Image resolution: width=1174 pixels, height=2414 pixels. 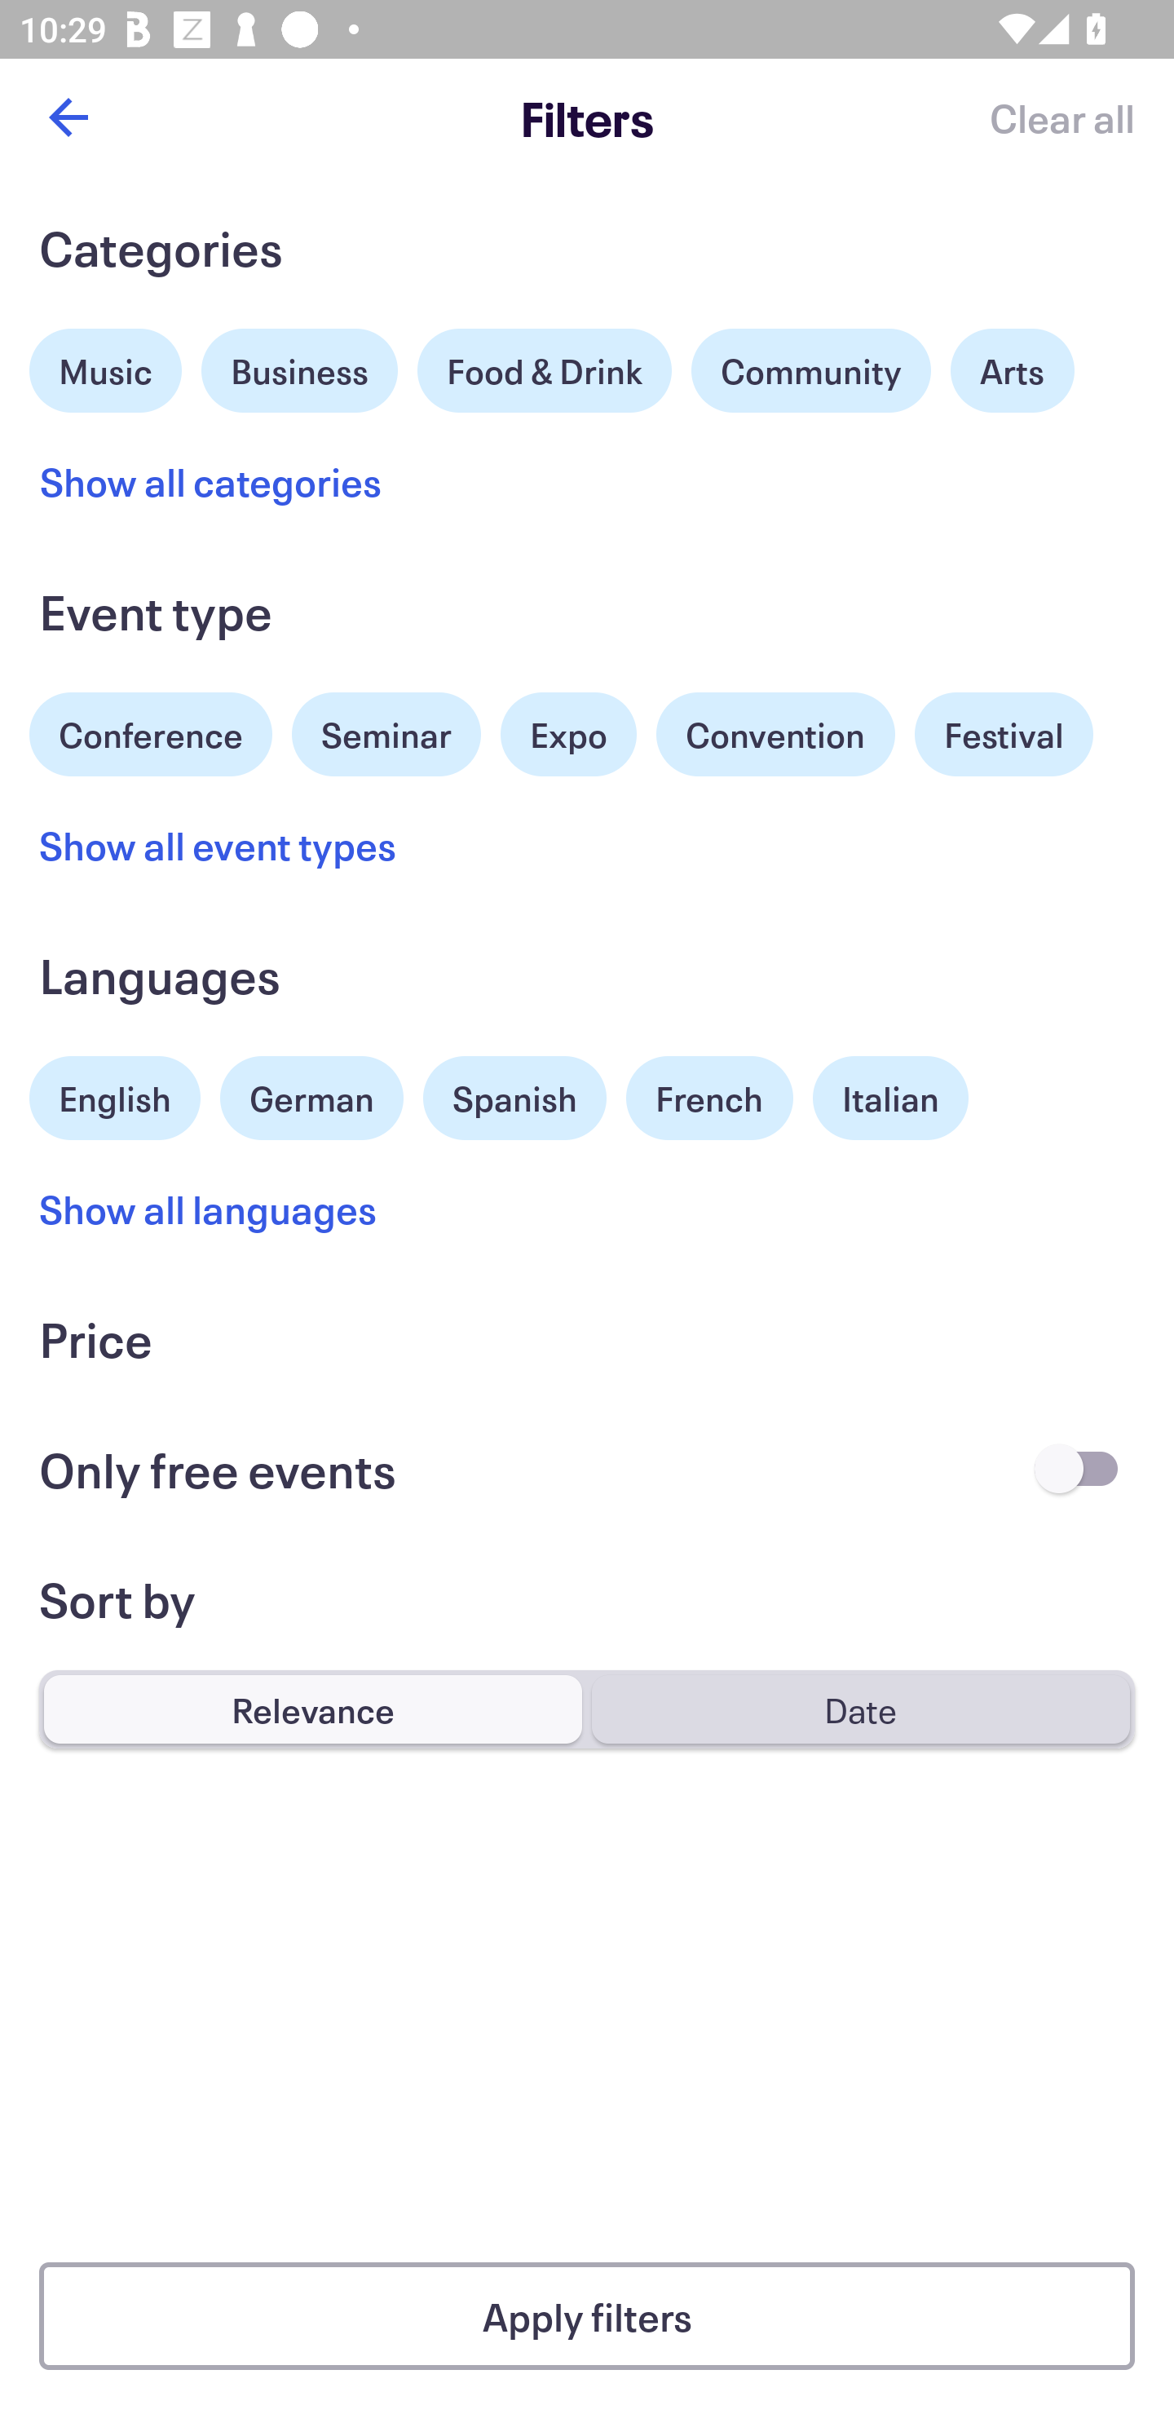 What do you see at coordinates (311, 1094) in the screenshot?
I see `German` at bounding box center [311, 1094].